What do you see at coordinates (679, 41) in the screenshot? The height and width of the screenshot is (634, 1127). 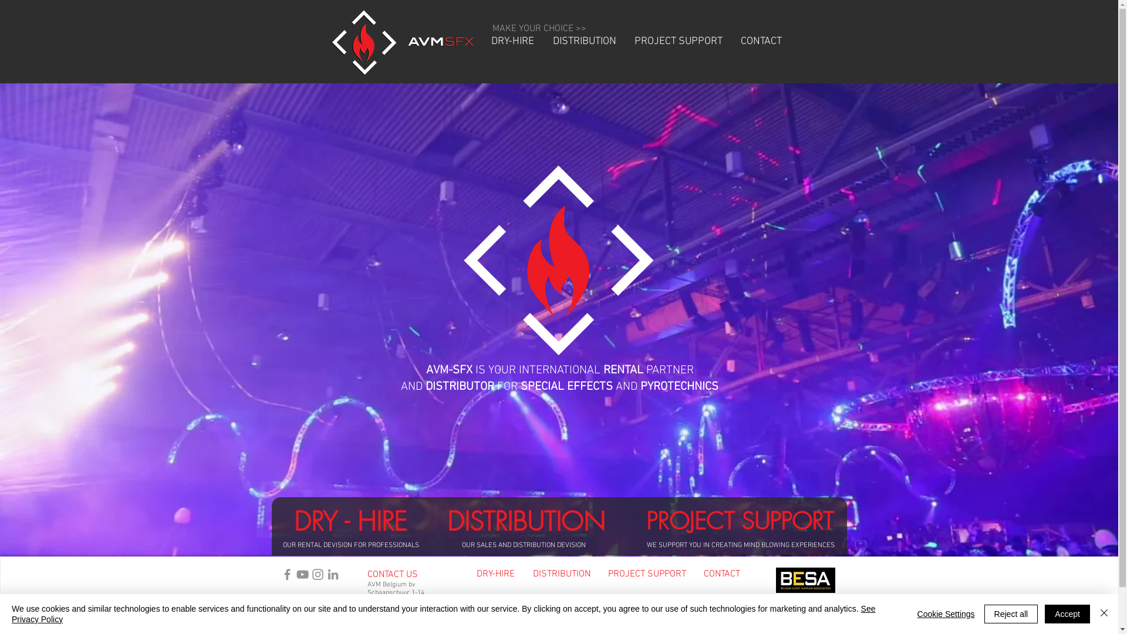 I see `PROJECT SUPPORT` at bounding box center [679, 41].